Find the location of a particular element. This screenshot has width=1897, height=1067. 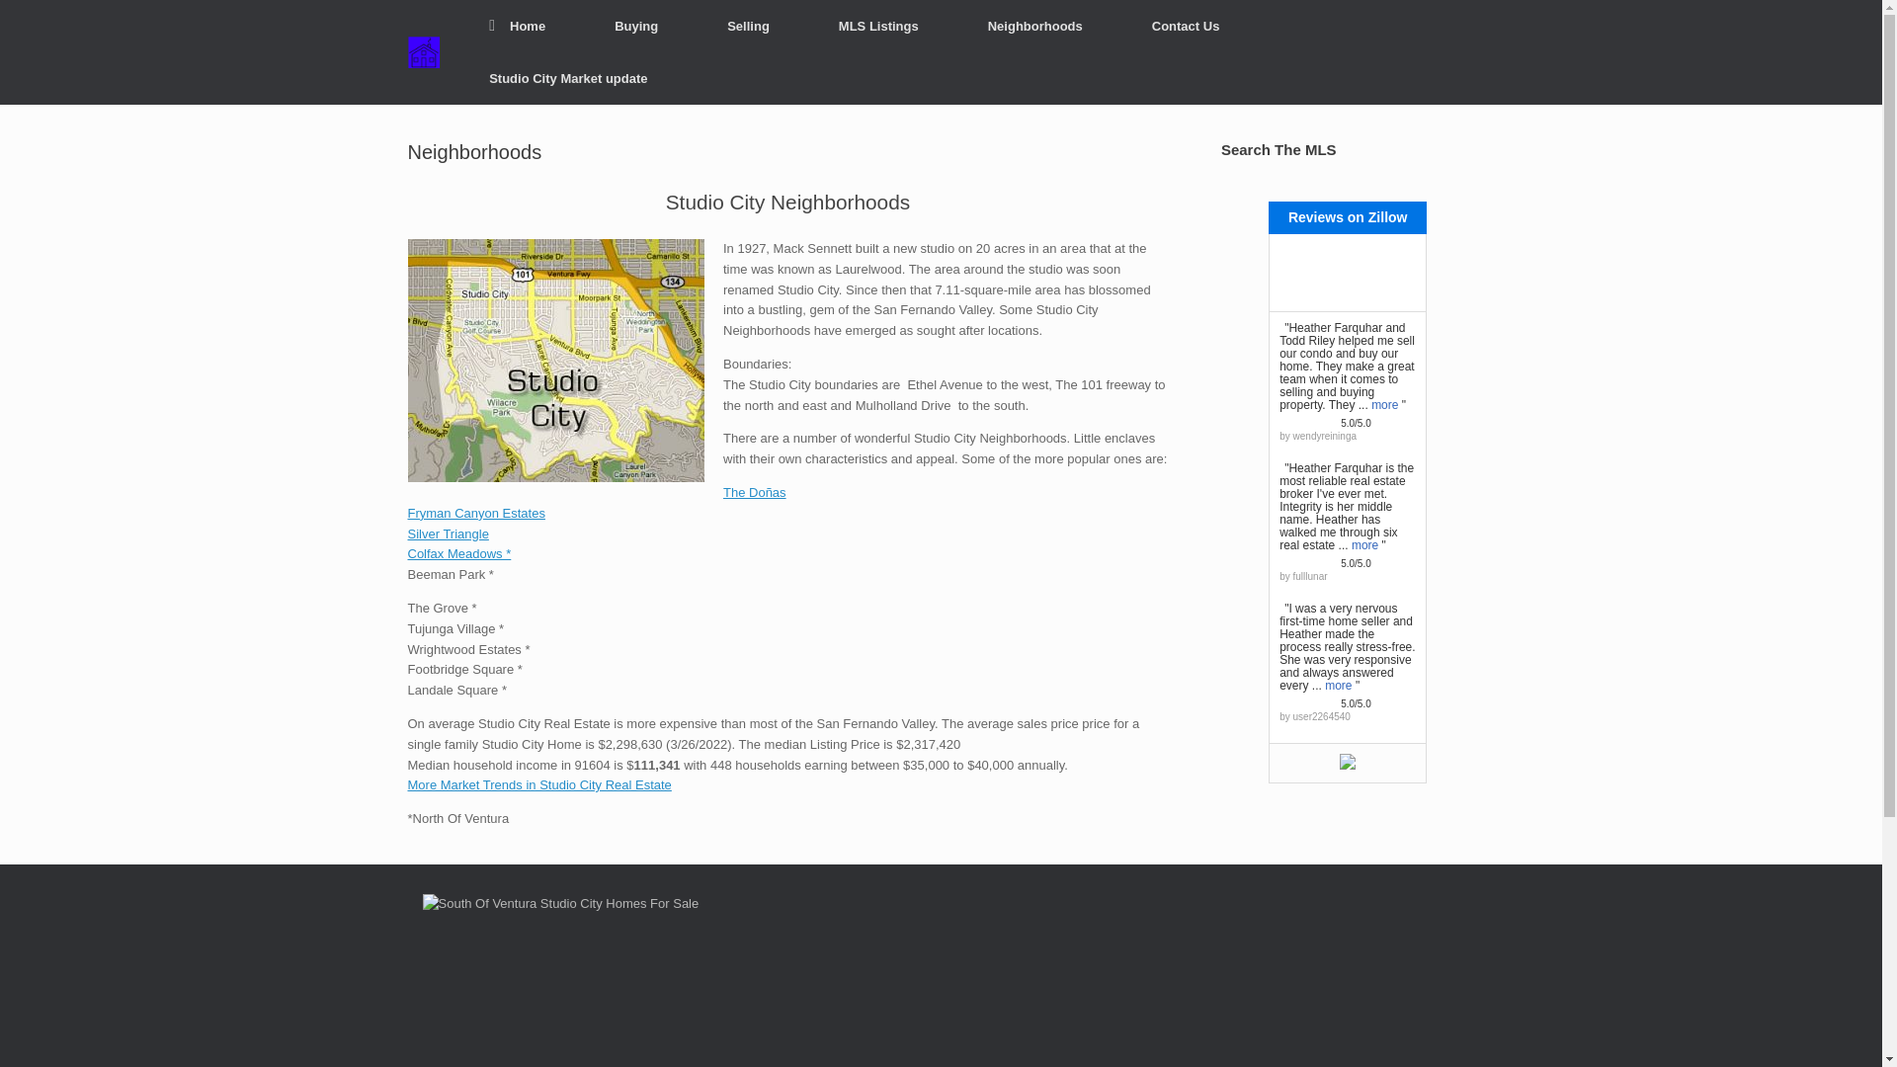

more is located at coordinates (1338, 684).